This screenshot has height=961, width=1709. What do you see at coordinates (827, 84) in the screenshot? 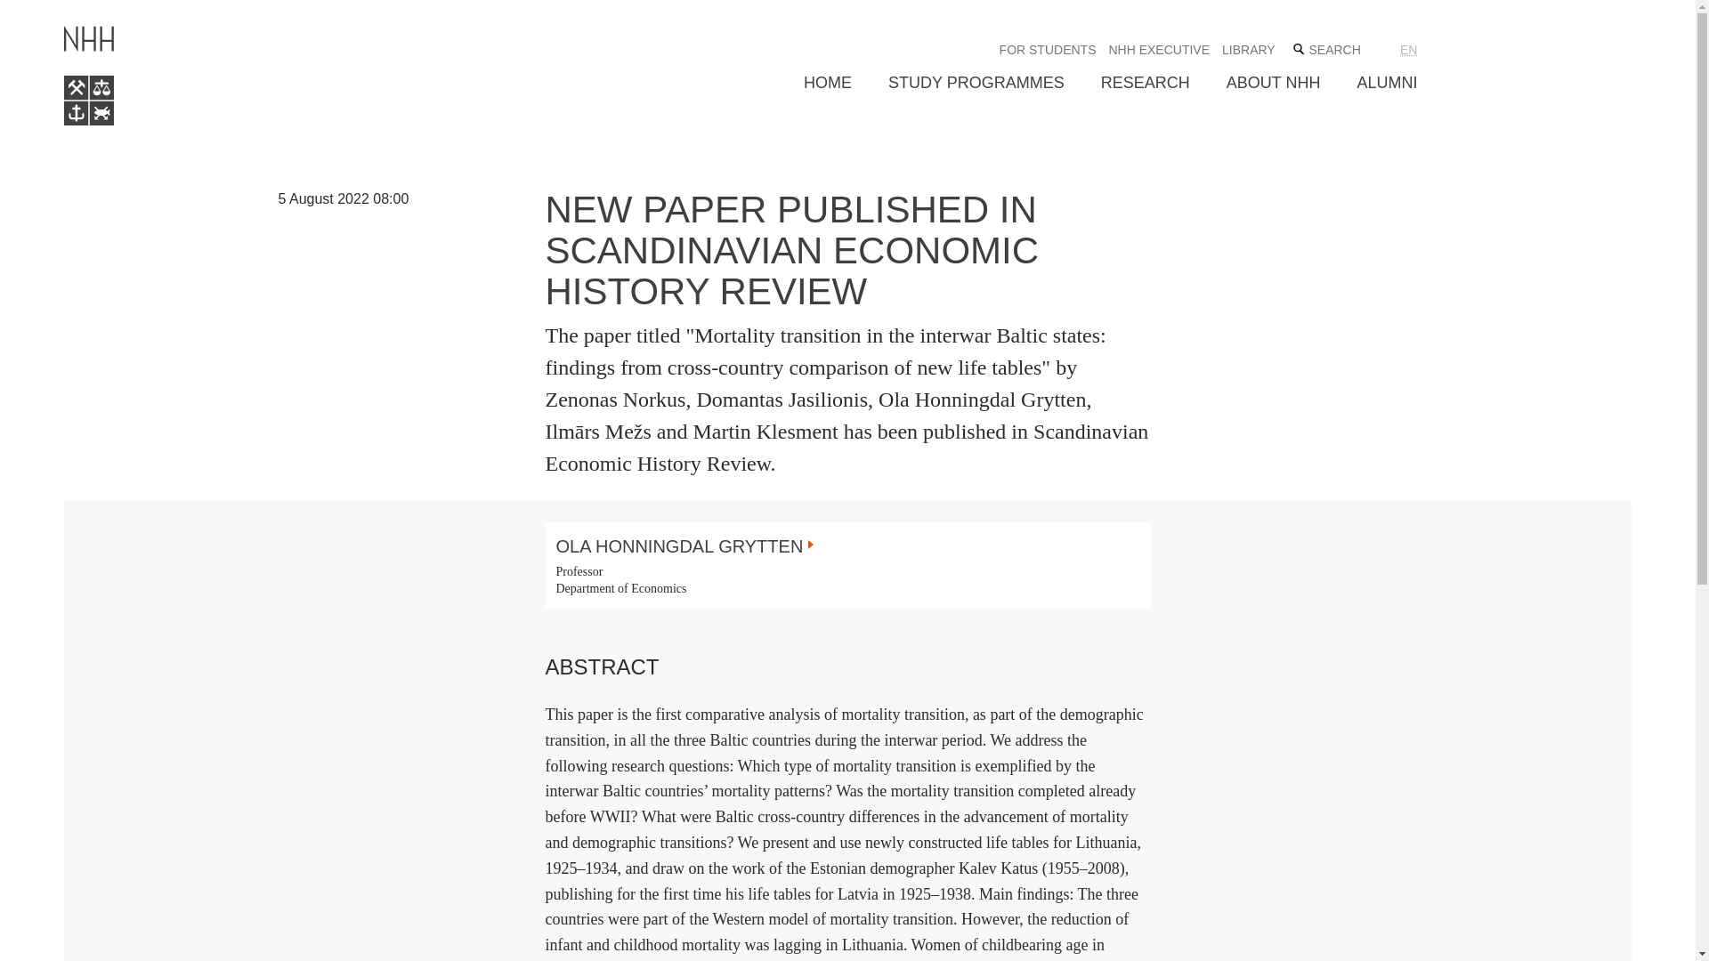
I see `HOME` at bounding box center [827, 84].